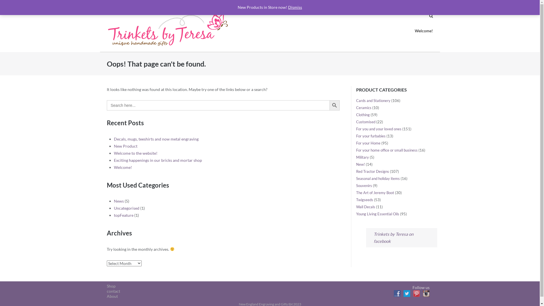 The width and height of the screenshot is (544, 306). Describe the element at coordinates (335, 105) in the screenshot. I see `SEARCH BUTTON` at that location.